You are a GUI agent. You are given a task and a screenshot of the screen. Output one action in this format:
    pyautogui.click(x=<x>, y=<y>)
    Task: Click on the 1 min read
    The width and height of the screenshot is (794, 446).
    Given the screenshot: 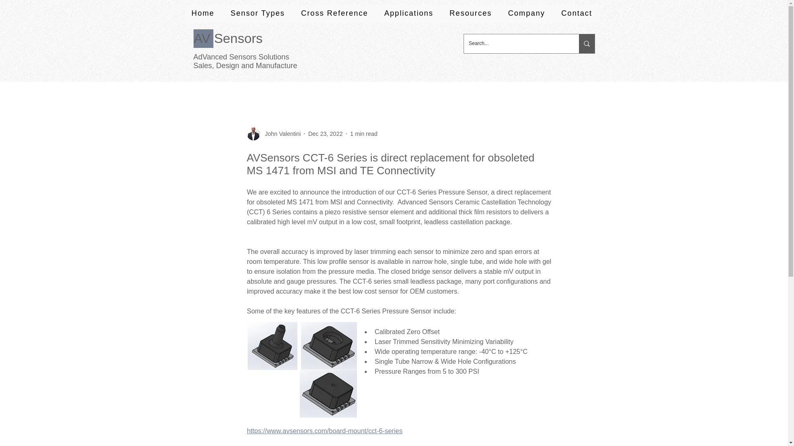 What is the action you would take?
    pyautogui.click(x=364, y=134)
    